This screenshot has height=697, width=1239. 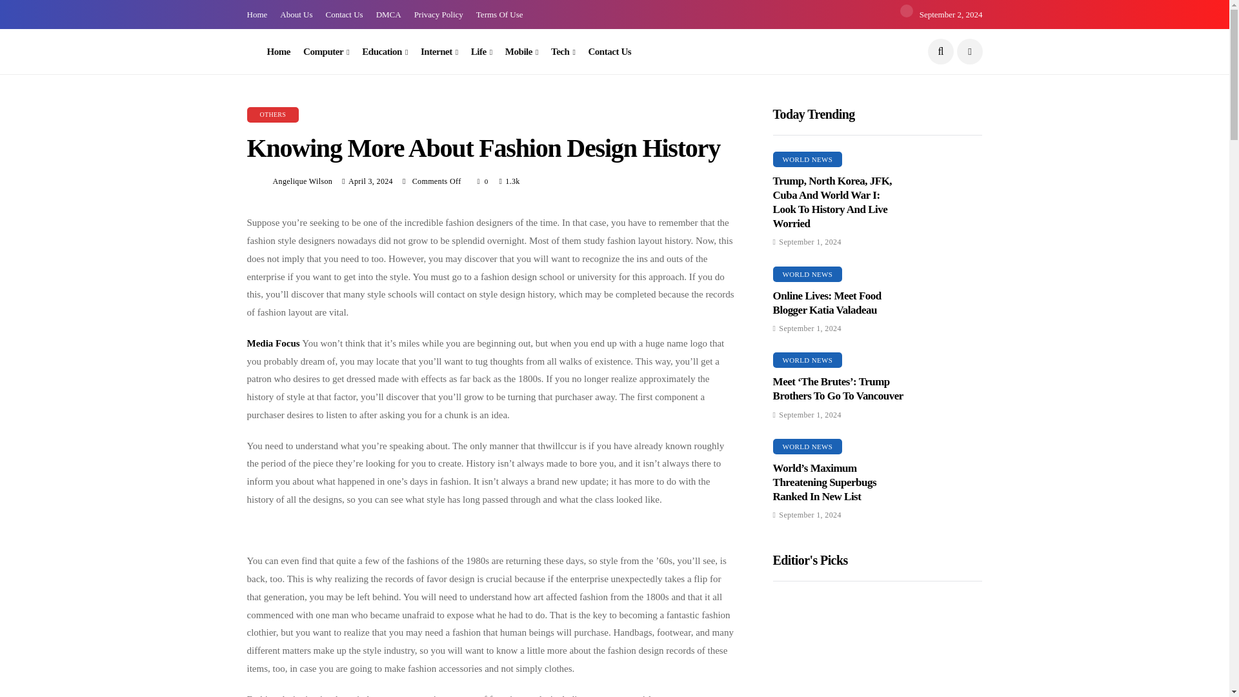 What do you see at coordinates (296, 14) in the screenshot?
I see `About Us` at bounding box center [296, 14].